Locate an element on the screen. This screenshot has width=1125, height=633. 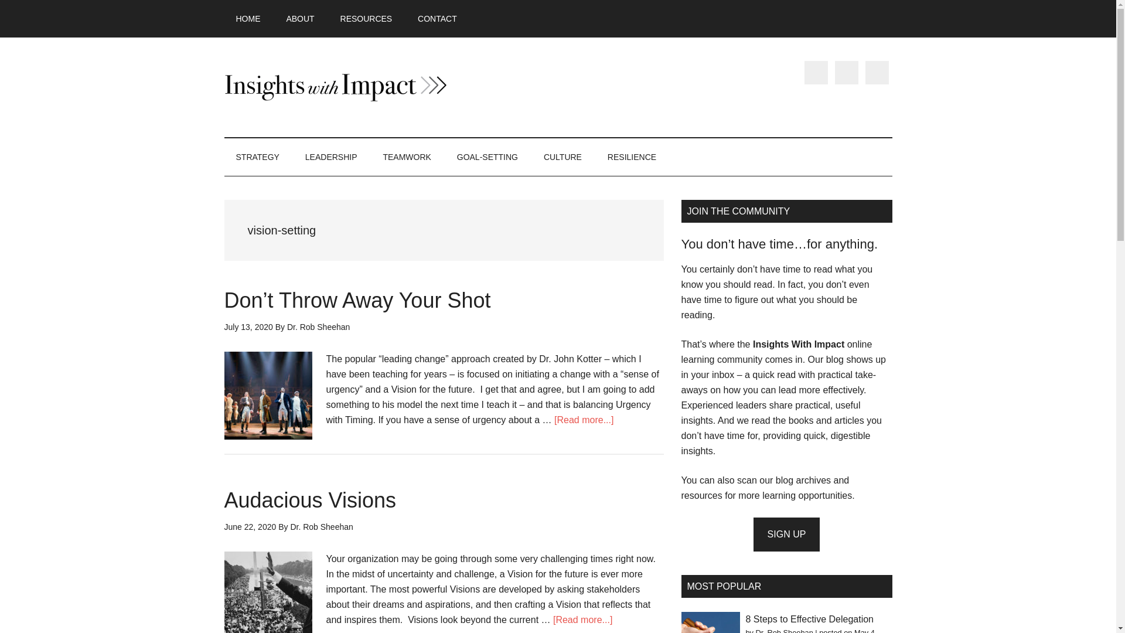
Dr. Rob Sheehan is located at coordinates (318, 326).